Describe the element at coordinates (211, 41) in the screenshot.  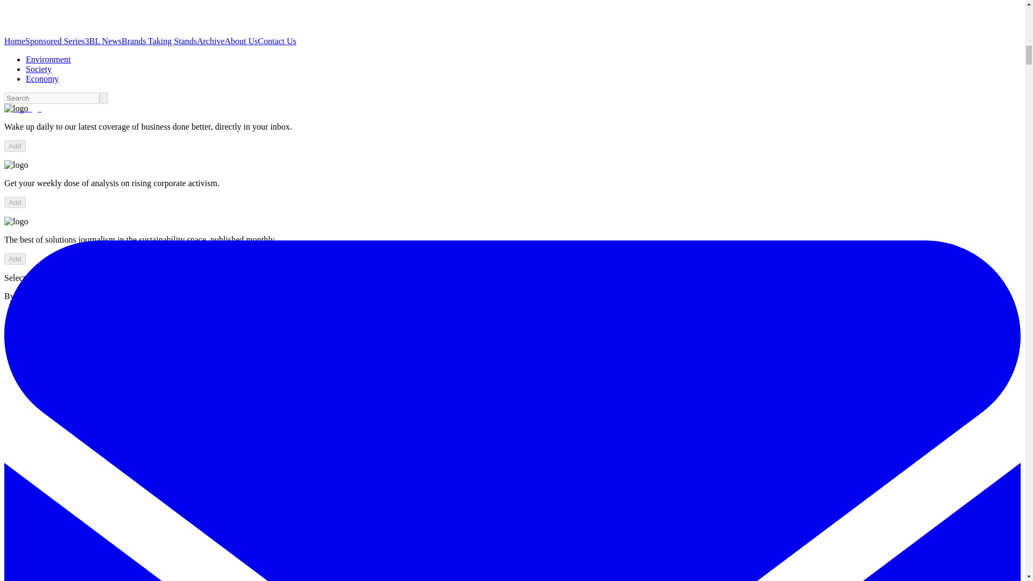
I see `Archive` at that location.